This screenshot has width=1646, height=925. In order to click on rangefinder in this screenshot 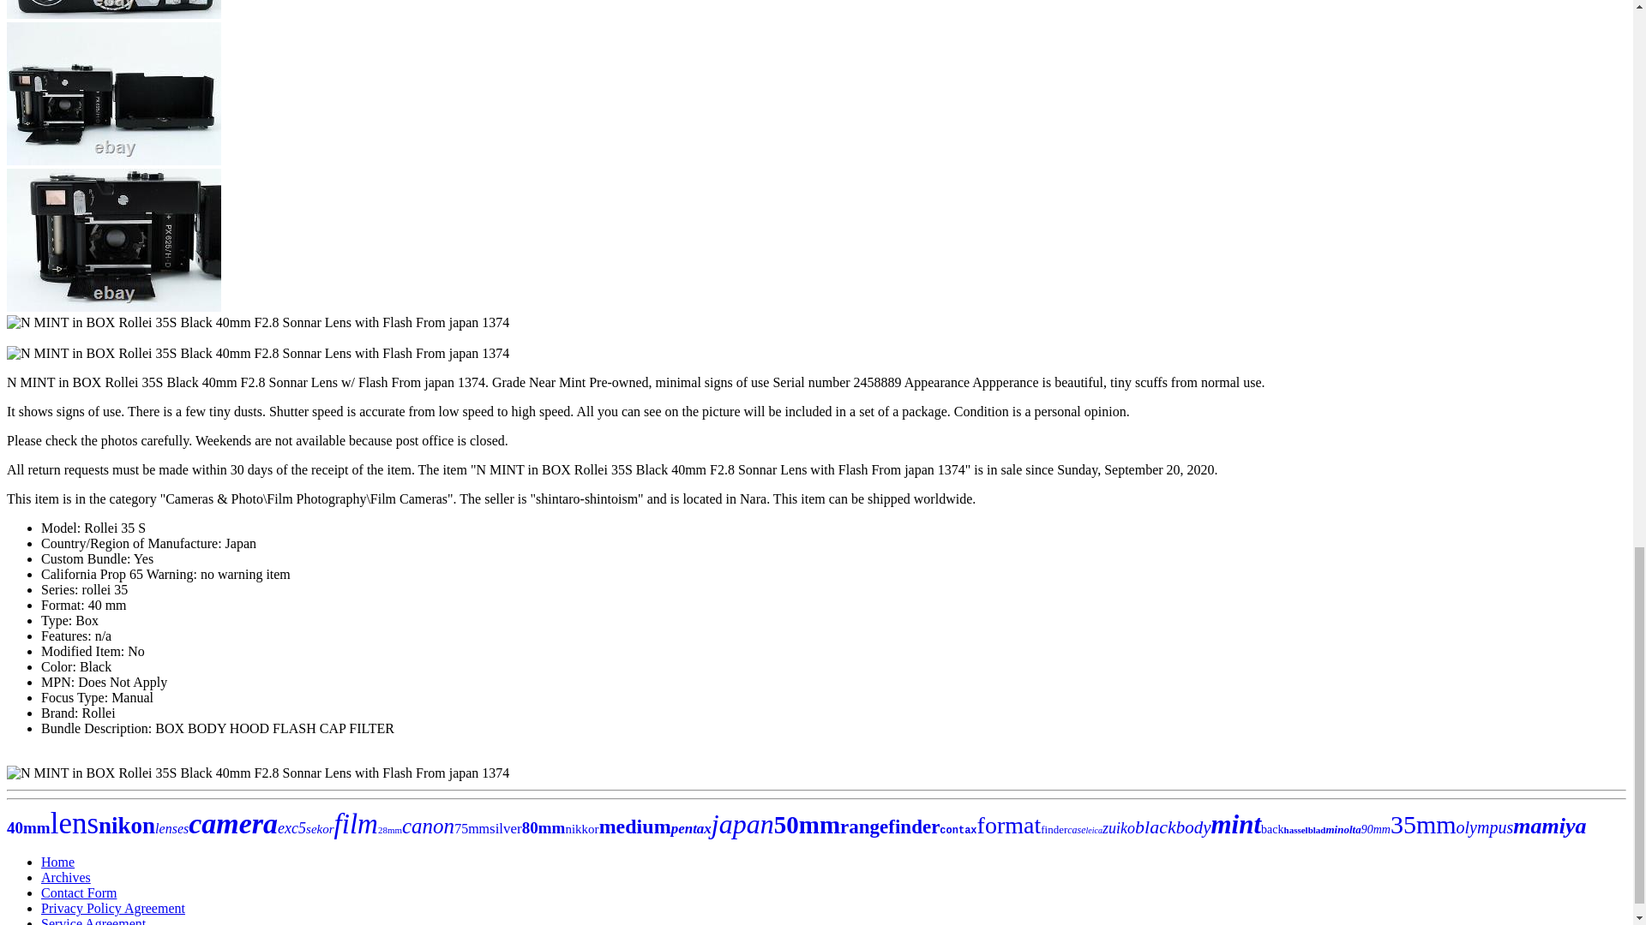, I will do `click(890, 827)`.